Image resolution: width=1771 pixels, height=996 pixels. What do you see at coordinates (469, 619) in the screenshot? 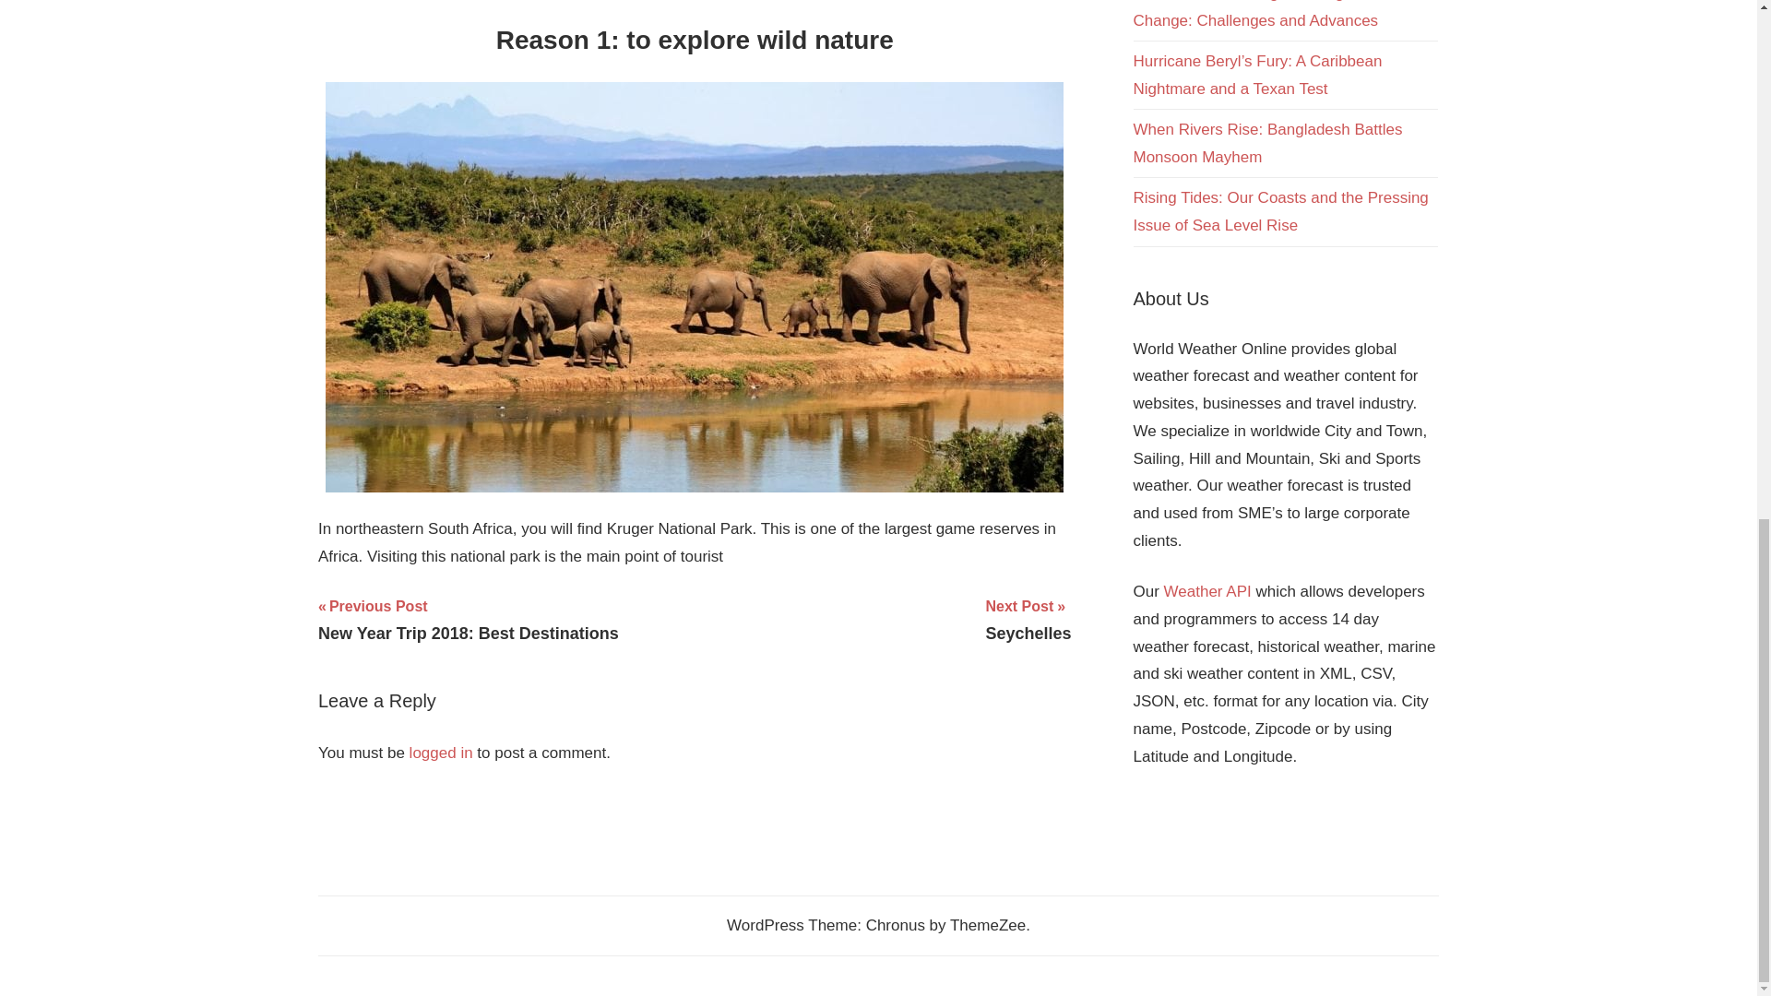
I see `When Rivers Rise: Bangladesh Battles Monsoon Mayhem` at bounding box center [469, 619].